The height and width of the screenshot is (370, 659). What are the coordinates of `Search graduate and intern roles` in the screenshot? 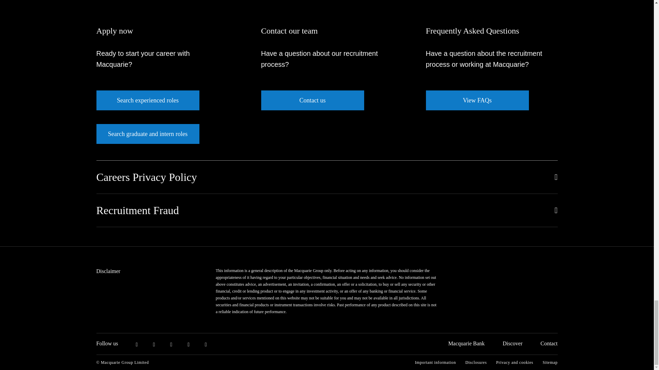 It's located at (148, 134).